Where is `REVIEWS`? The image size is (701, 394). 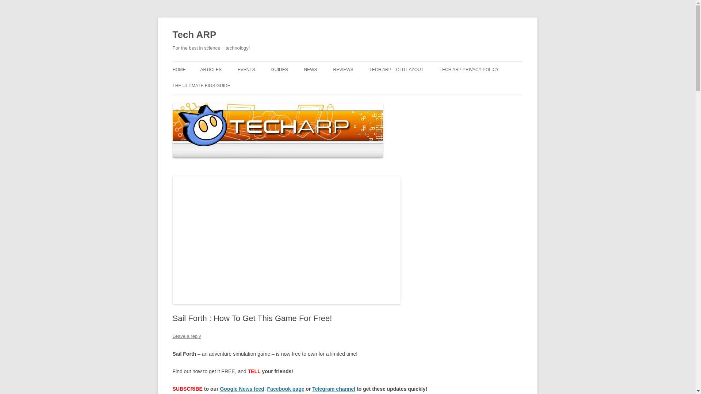 REVIEWS is located at coordinates (343, 69).